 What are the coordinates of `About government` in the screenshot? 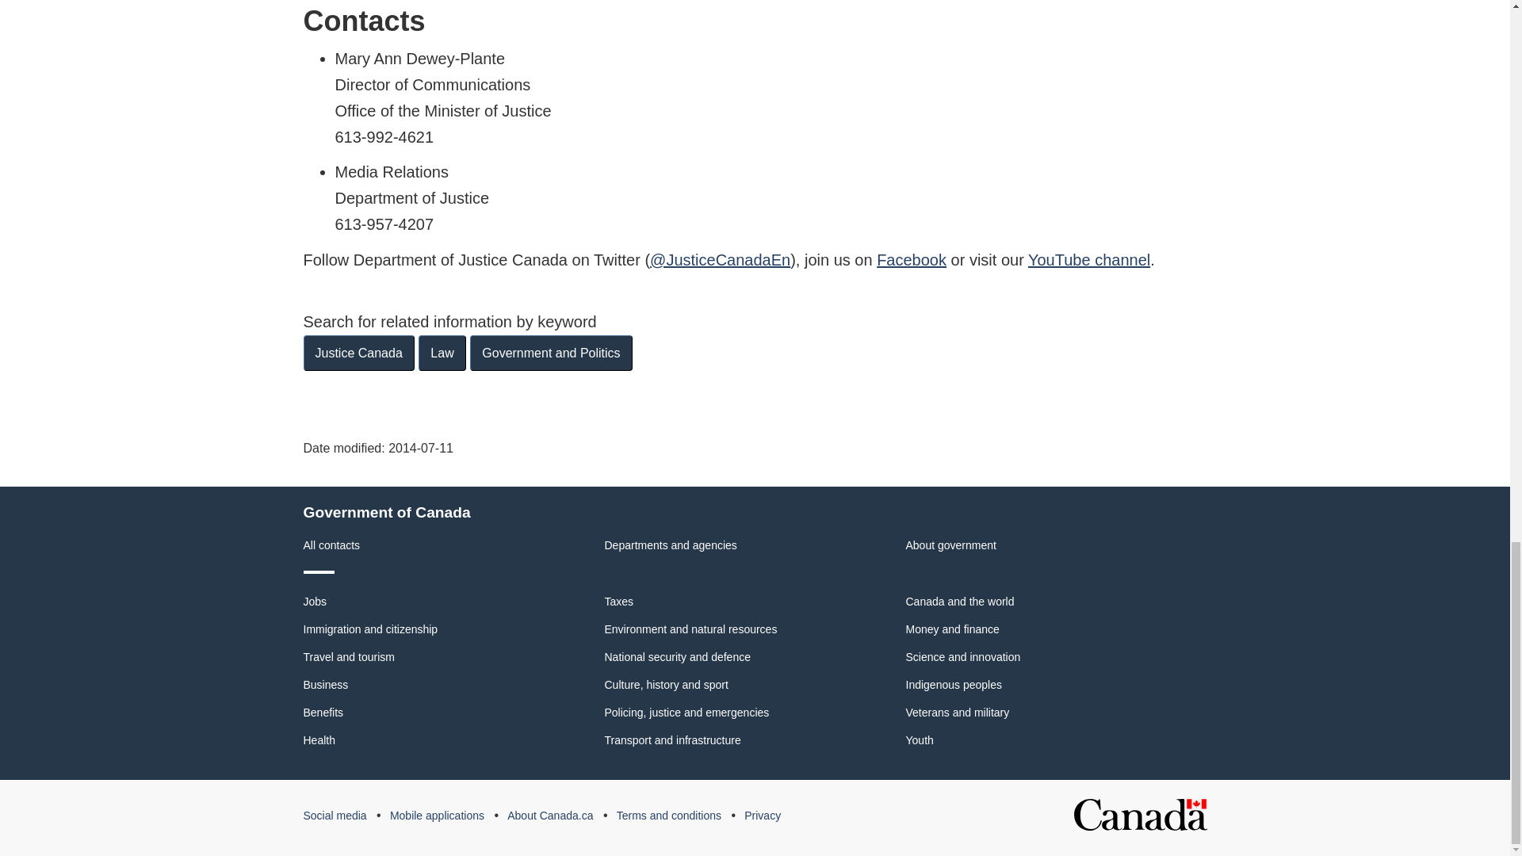 It's located at (950, 545).